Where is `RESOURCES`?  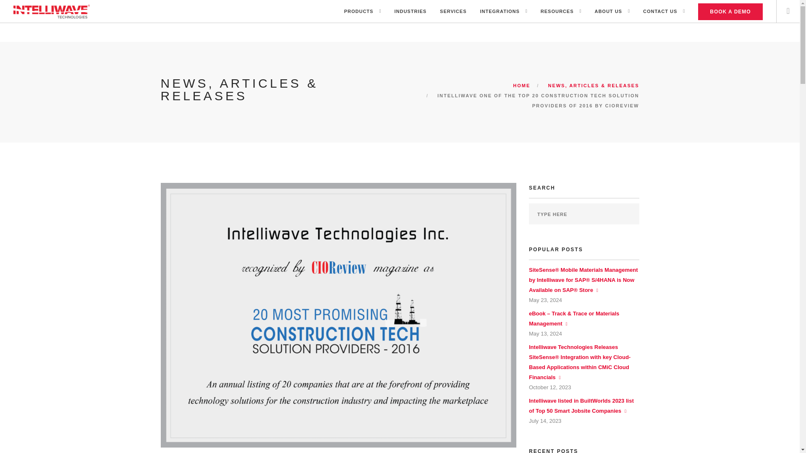 RESOURCES is located at coordinates (557, 12).